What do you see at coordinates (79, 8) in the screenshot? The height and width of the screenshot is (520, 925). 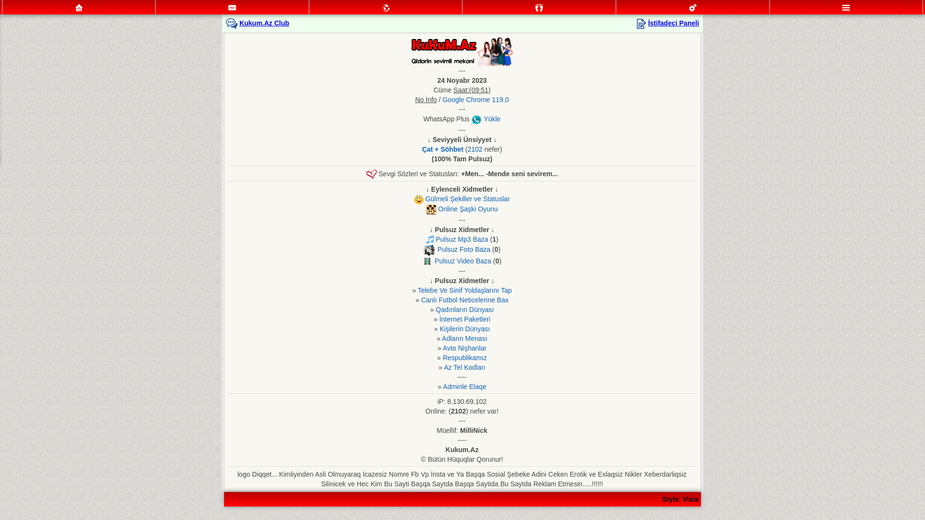 I see `Ana Sehife` at bounding box center [79, 8].